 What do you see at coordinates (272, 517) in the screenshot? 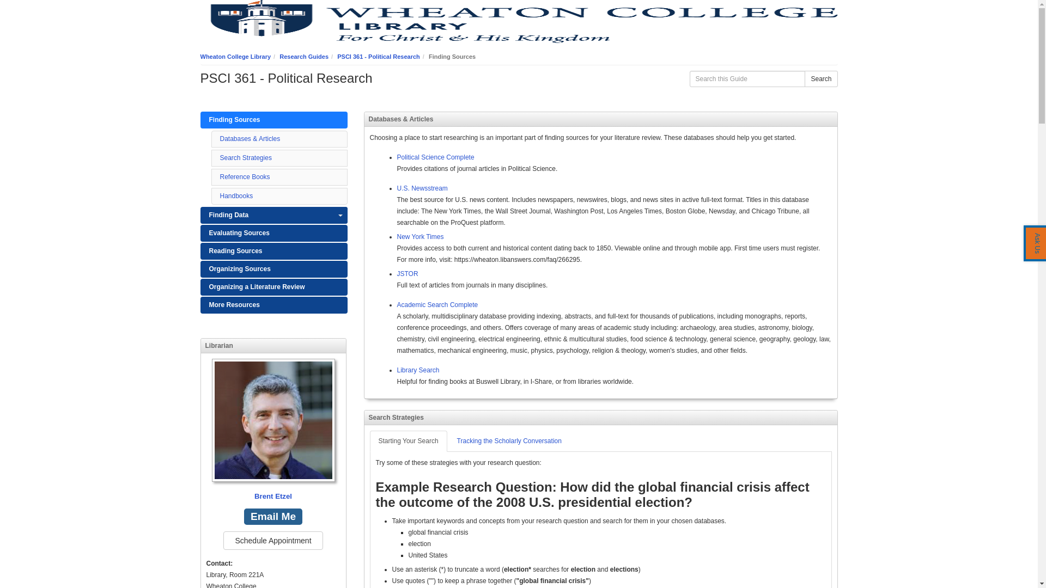
I see `Email Me` at bounding box center [272, 517].